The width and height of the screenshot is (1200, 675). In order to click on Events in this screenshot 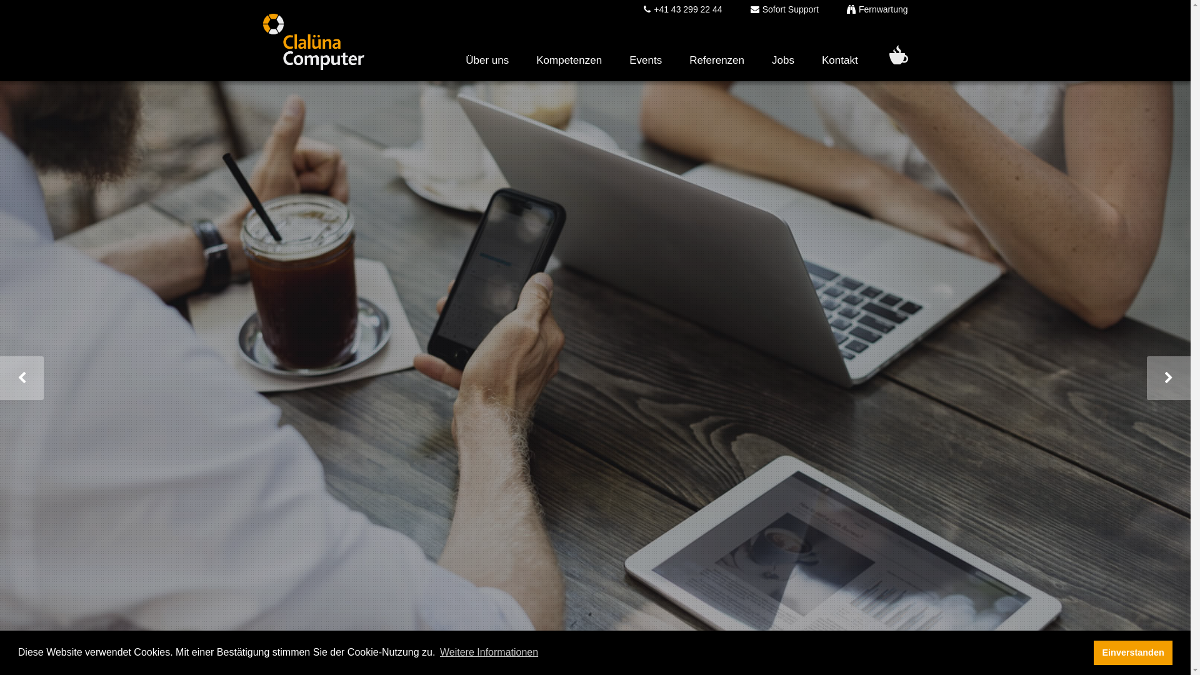, I will do `click(646, 50)`.